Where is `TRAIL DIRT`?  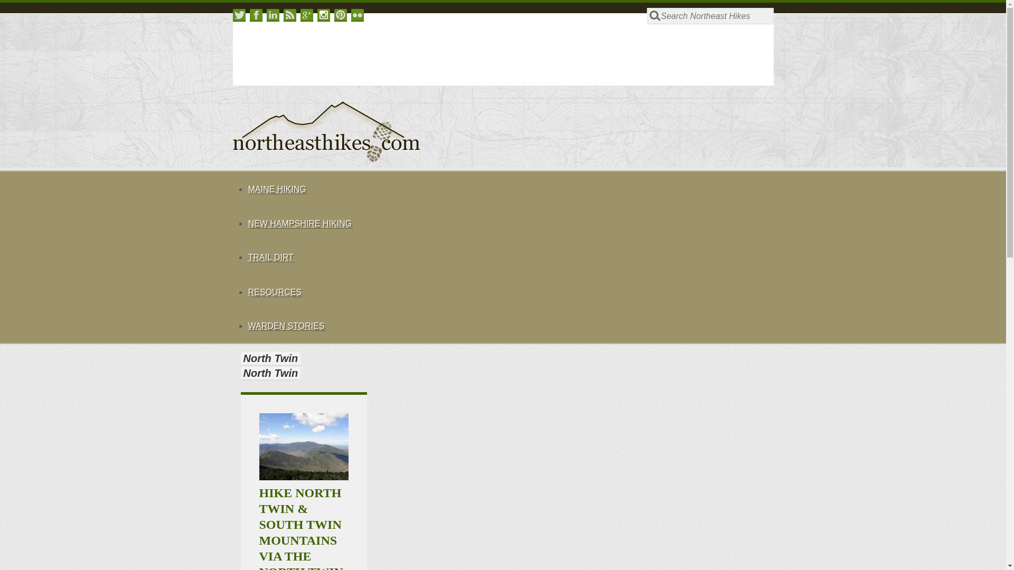
TRAIL DIRT is located at coordinates (270, 257).